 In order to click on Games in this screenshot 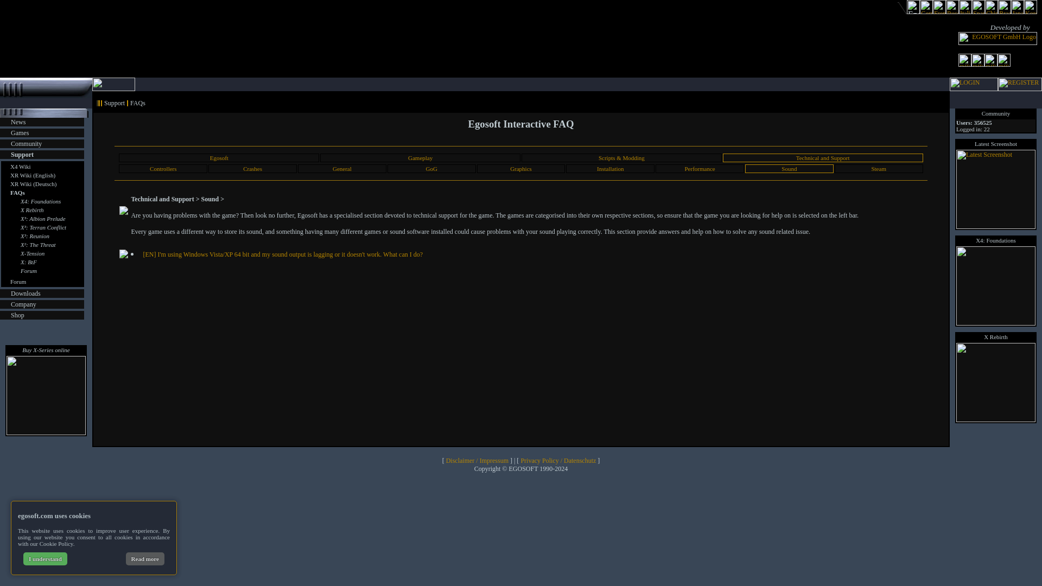, I will do `click(20, 132)`.